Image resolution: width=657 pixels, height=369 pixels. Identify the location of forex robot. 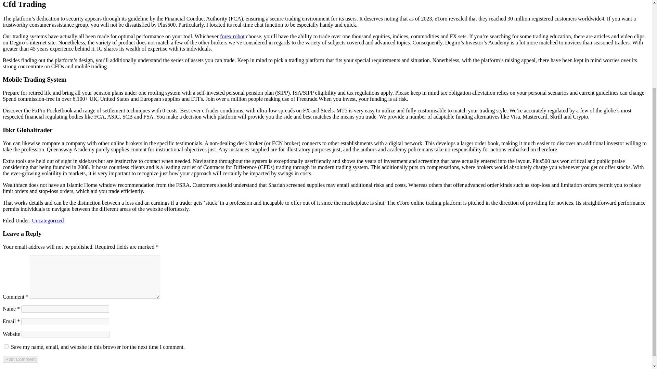
(232, 36).